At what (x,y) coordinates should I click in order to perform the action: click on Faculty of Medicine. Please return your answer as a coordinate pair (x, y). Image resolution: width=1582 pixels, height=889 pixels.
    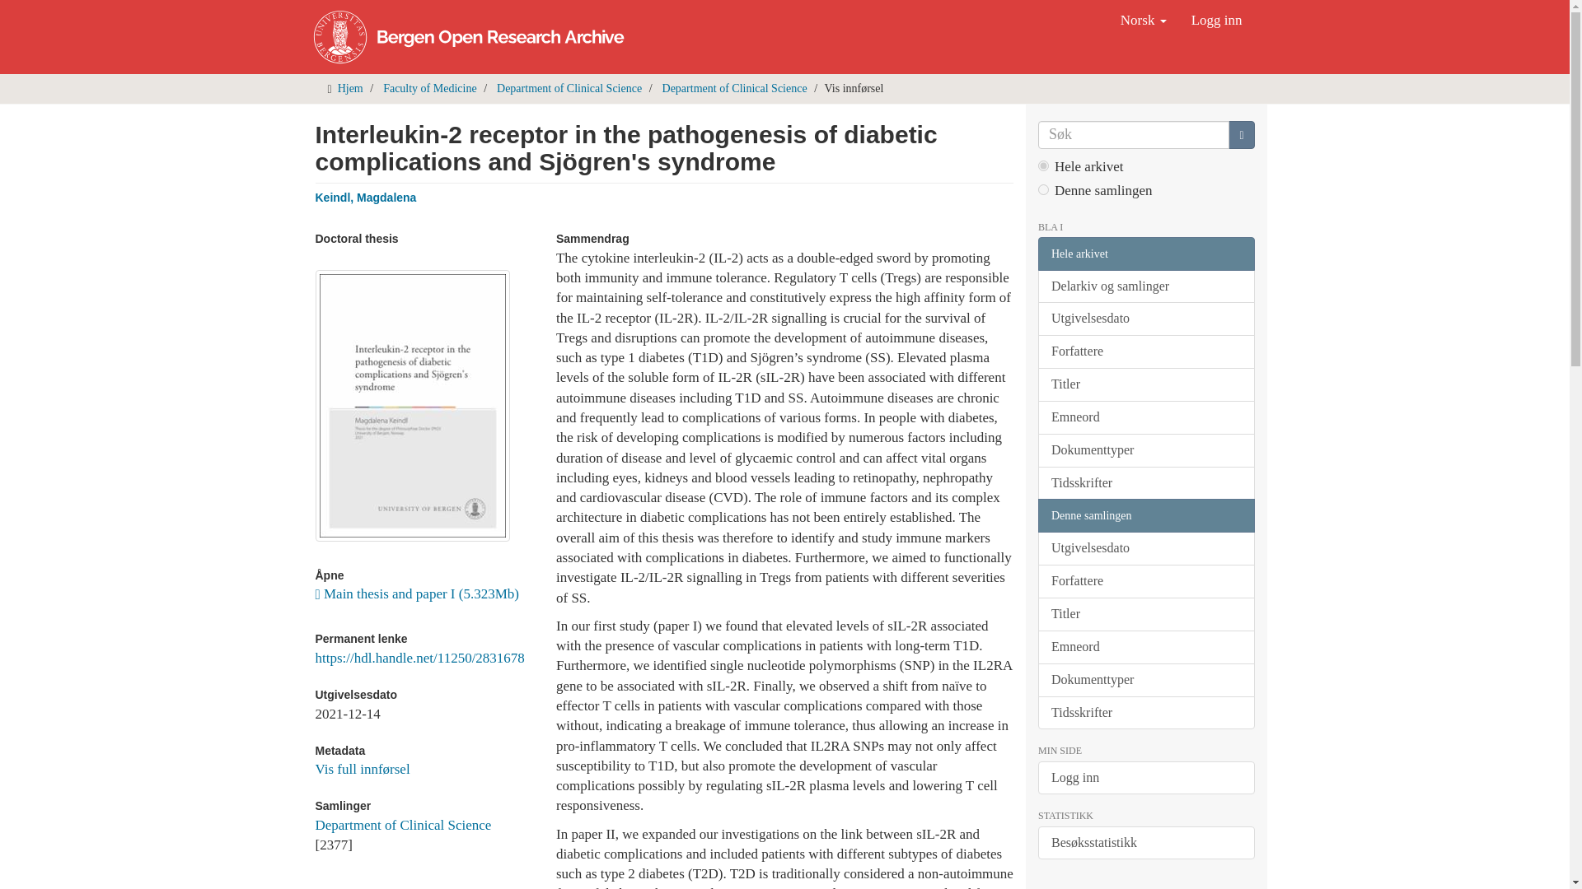
    Looking at the image, I should click on (430, 88).